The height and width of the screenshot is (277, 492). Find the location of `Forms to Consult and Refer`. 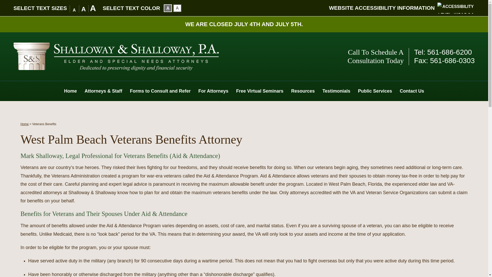

Forms to Consult and Refer is located at coordinates (160, 91).